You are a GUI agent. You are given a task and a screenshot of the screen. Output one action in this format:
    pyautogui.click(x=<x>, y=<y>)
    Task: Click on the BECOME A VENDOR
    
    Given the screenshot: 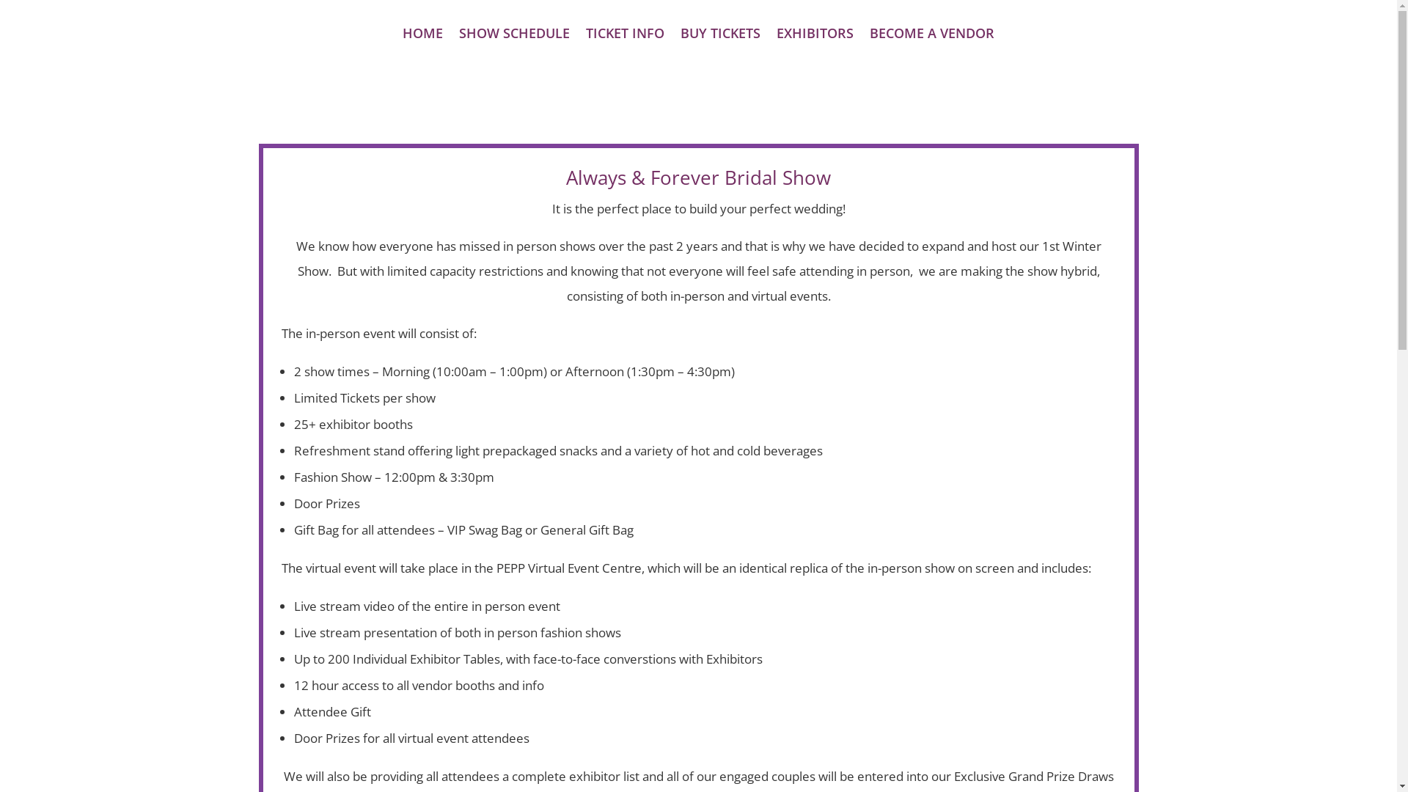 What is the action you would take?
    pyautogui.click(x=932, y=36)
    